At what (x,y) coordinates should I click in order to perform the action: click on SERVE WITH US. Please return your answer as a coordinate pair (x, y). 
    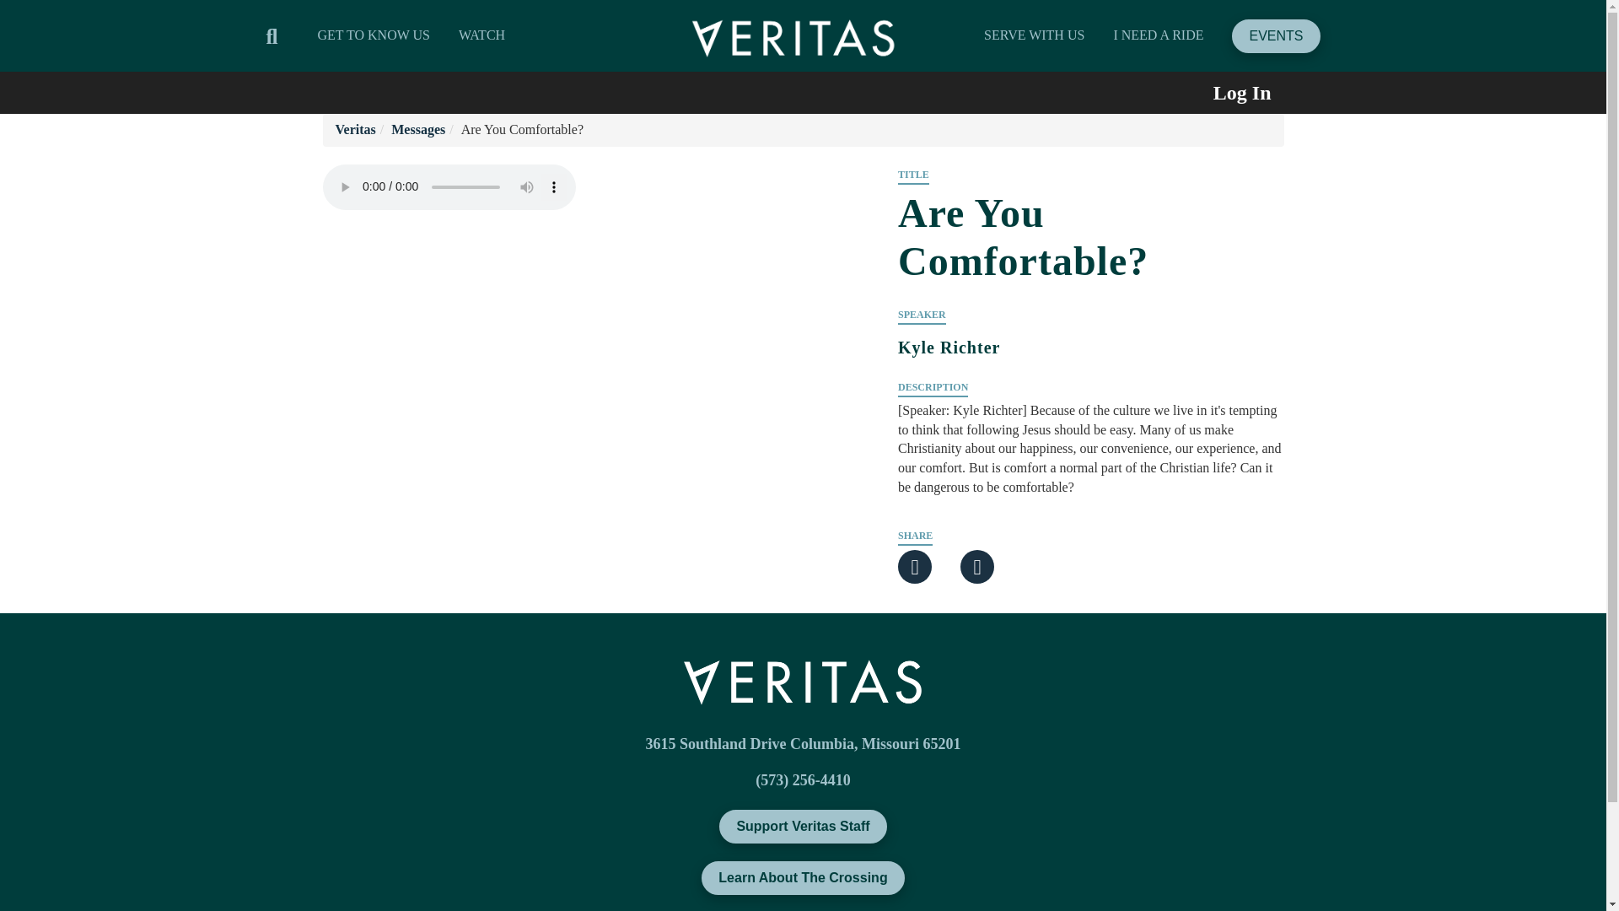
    Looking at the image, I should click on (1034, 35).